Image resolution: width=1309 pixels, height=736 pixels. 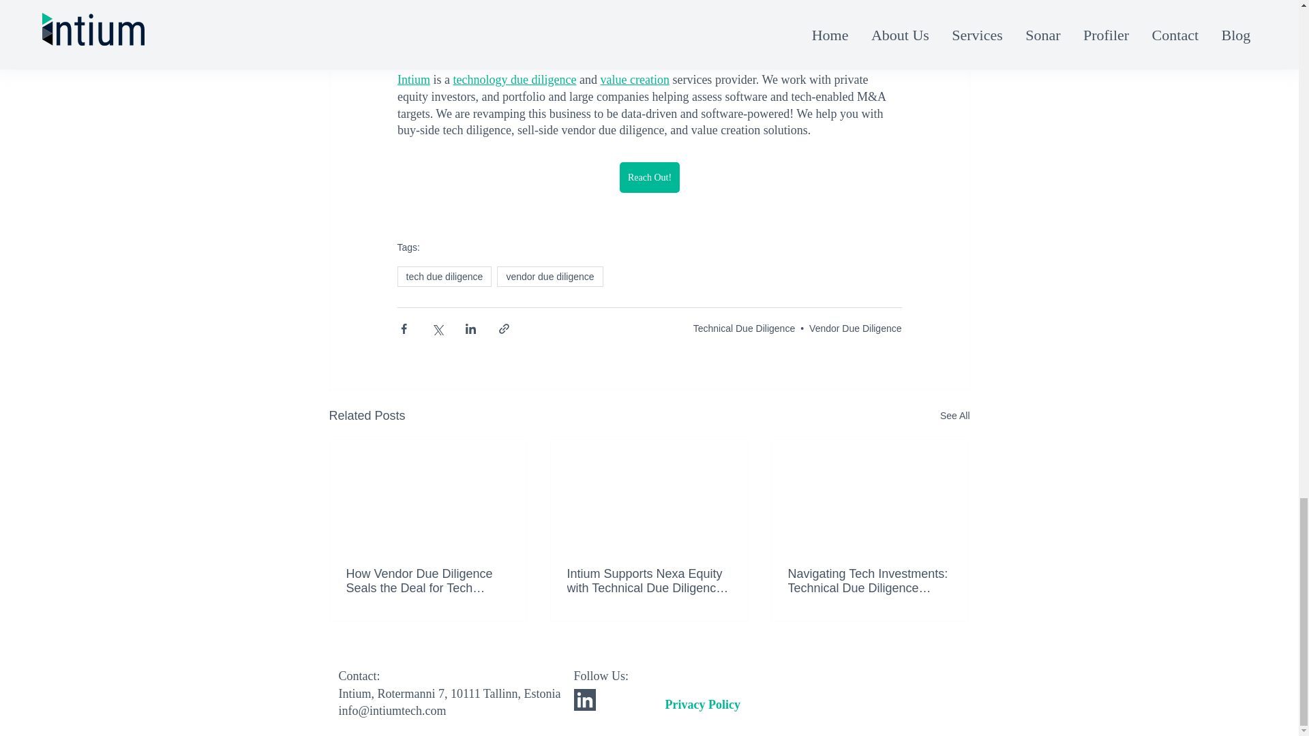 What do you see at coordinates (514, 79) in the screenshot?
I see `technology due diligence` at bounding box center [514, 79].